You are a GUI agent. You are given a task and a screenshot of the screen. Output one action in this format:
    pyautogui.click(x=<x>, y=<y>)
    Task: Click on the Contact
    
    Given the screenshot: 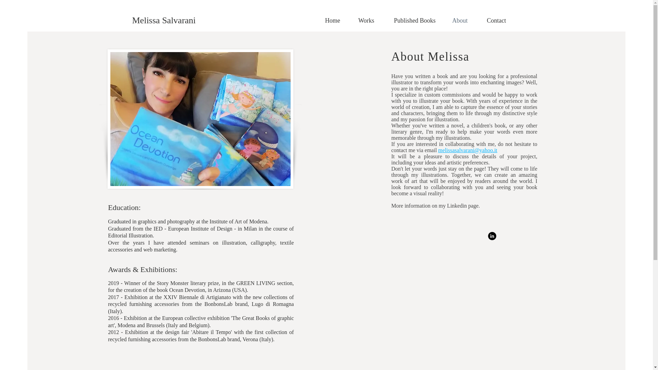 What is the action you would take?
    pyautogui.click(x=500, y=21)
    